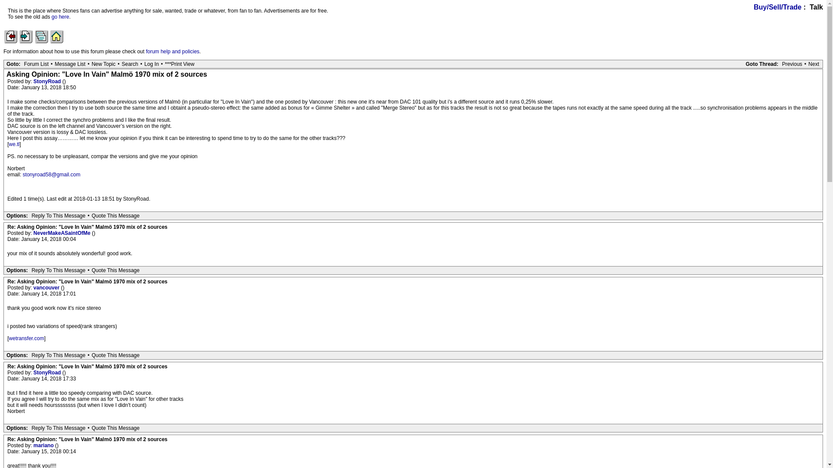 This screenshot has width=833, height=468. What do you see at coordinates (69, 64) in the screenshot?
I see `Message List` at bounding box center [69, 64].